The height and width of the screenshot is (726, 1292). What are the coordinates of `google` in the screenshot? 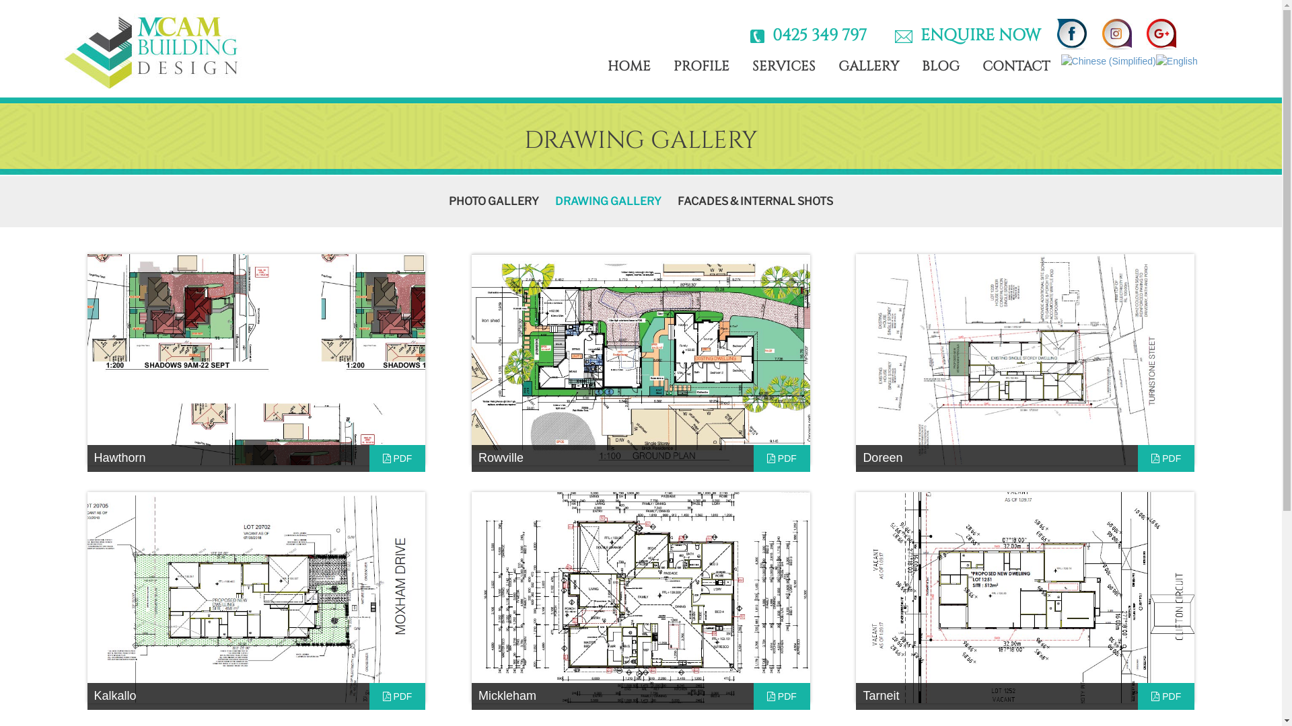 It's located at (1161, 34).